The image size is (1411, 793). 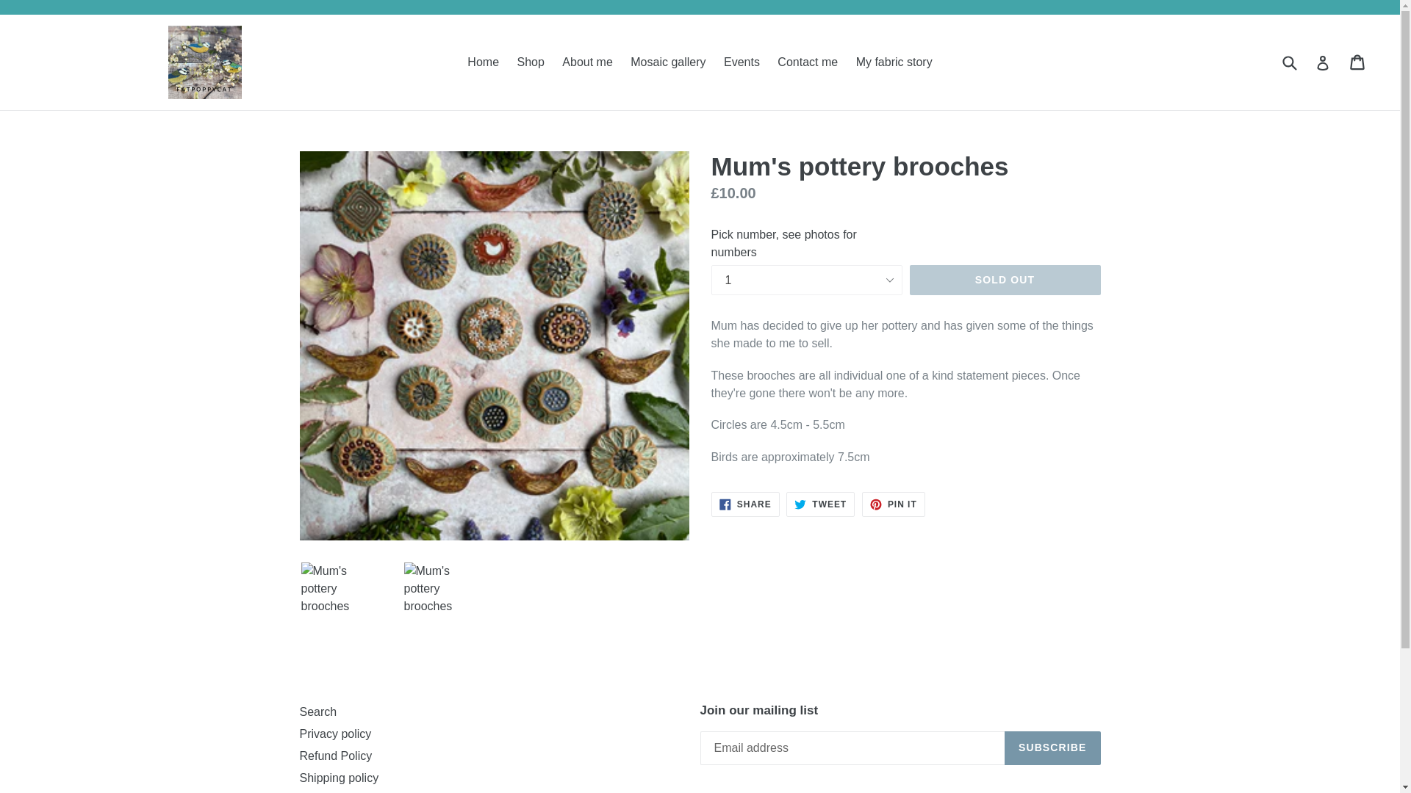 I want to click on Shop, so click(x=745, y=504).